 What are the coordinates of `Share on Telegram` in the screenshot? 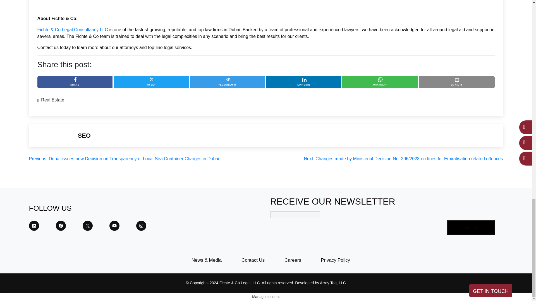 It's located at (227, 82).